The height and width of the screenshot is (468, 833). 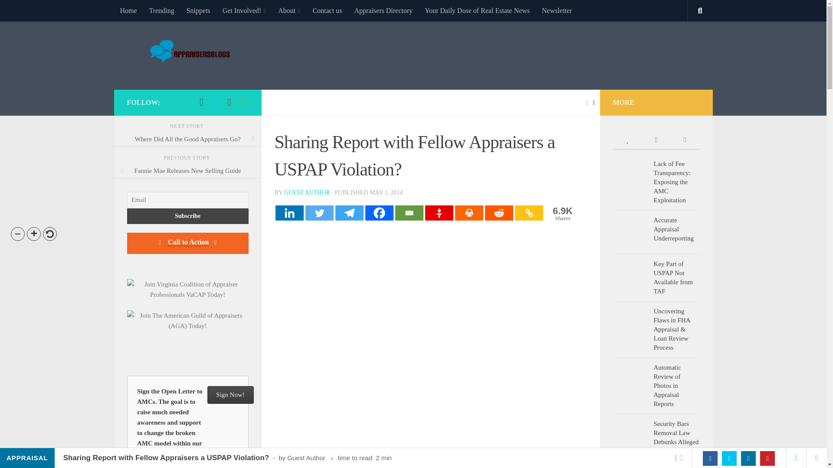 What do you see at coordinates (561, 214) in the screenshot?
I see `Get Involved!` at bounding box center [561, 214].